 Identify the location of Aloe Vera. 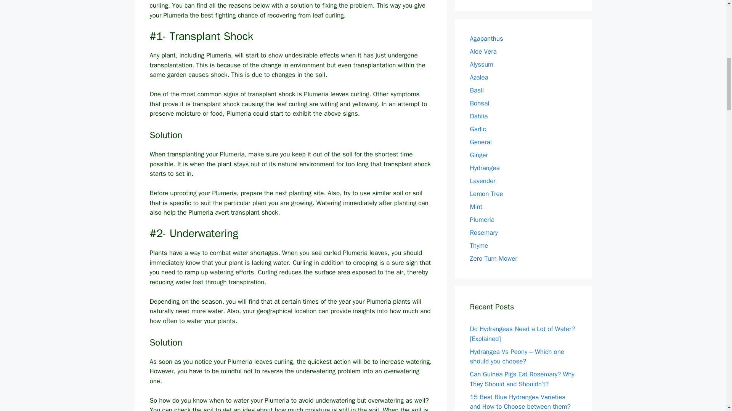
(483, 51).